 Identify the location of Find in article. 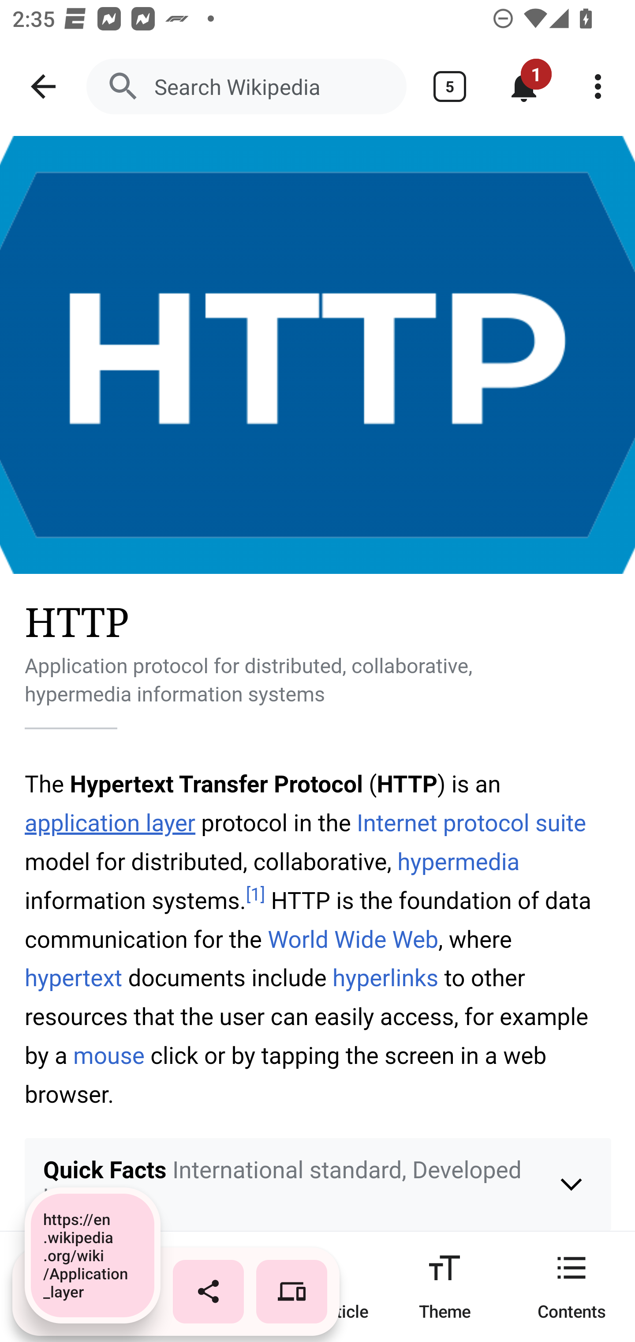
(317, 1286).